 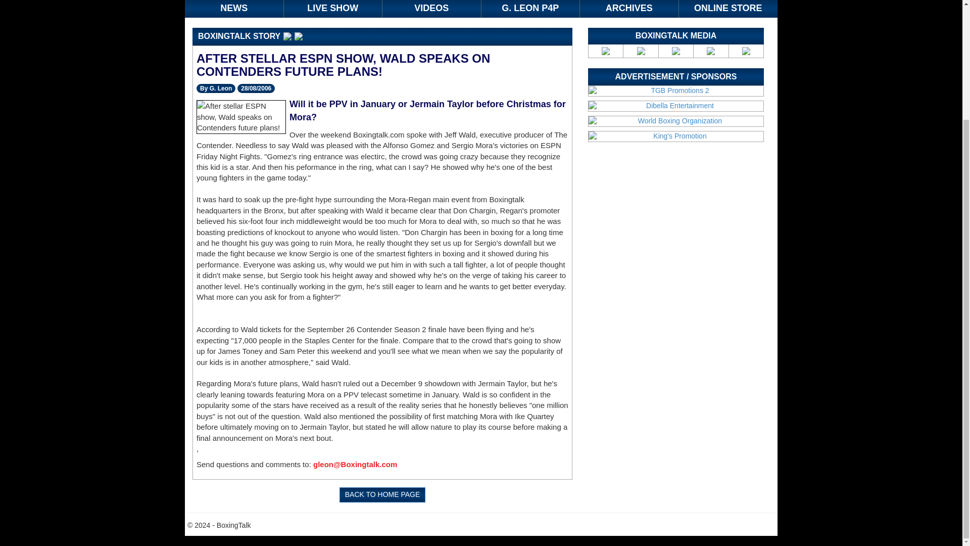 What do you see at coordinates (676, 136) in the screenshot?
I see `King's Promotion` at bounding box center [676, 136].